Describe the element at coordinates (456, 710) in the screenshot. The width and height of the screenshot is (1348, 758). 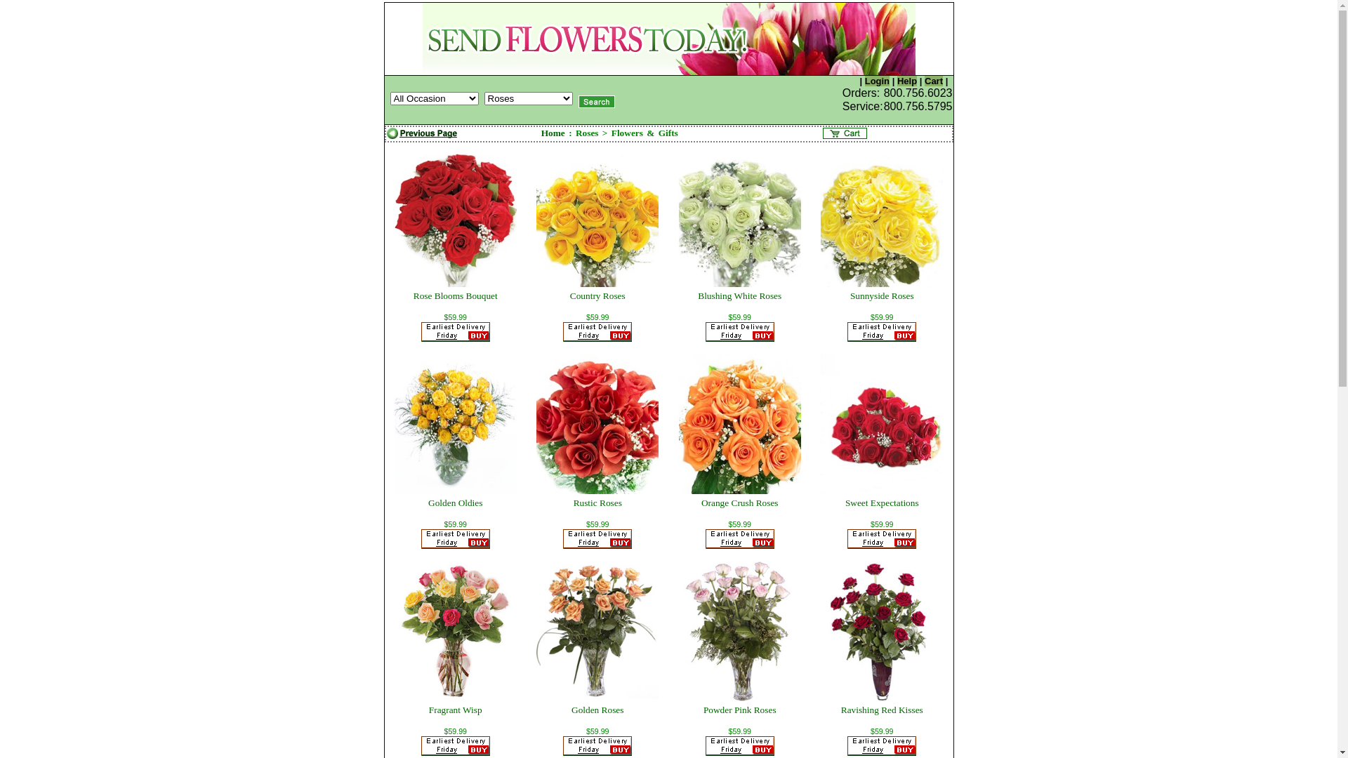
I see `Fragrant Wisp` at that location.